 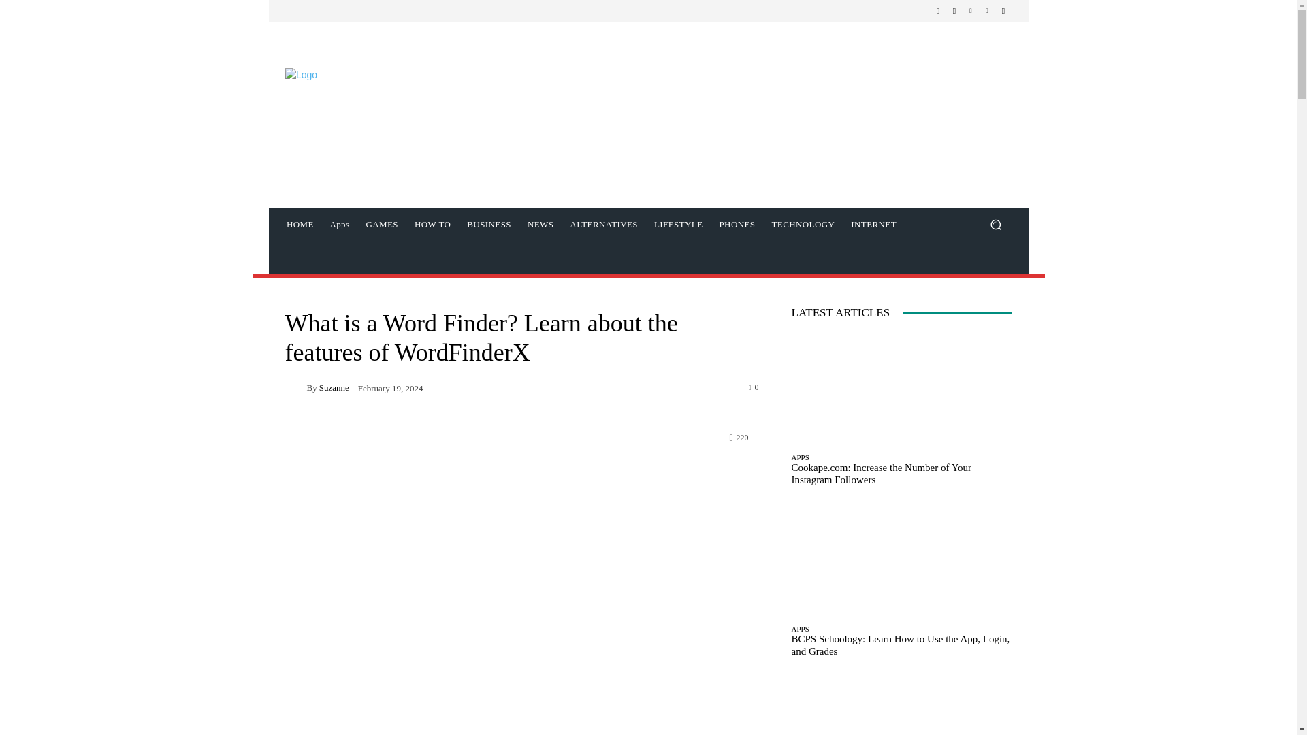 What do you see at coordinates (954, 11) in the screenshot?
I see `Instagram` at bounding box center [954, 11].